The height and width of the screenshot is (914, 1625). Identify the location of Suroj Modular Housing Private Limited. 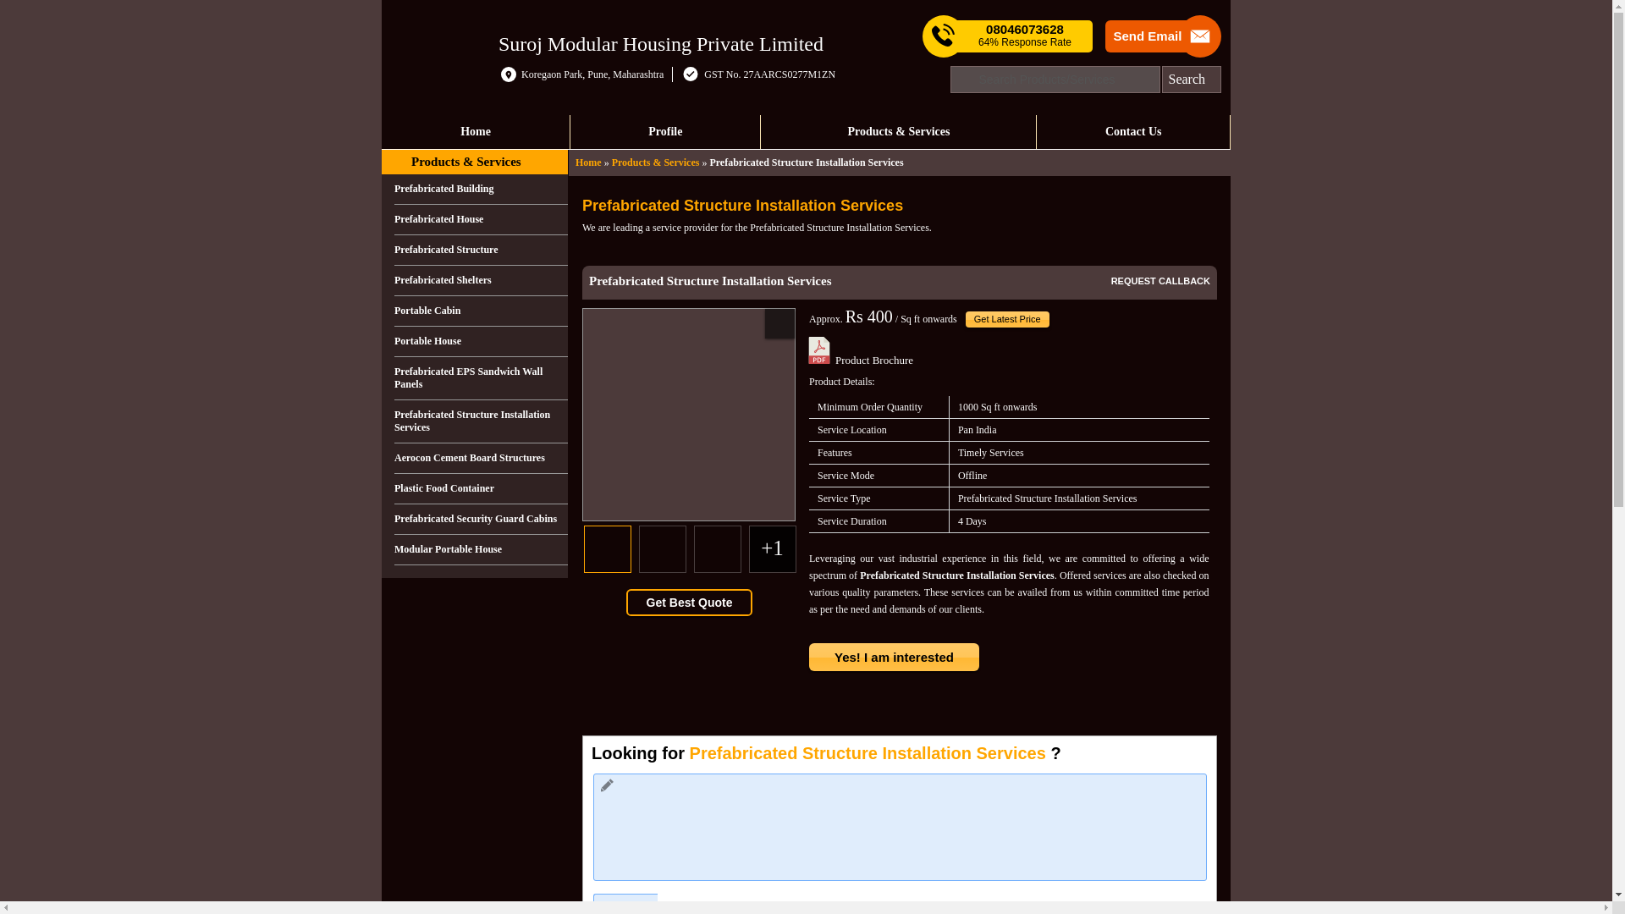
(661, 42).